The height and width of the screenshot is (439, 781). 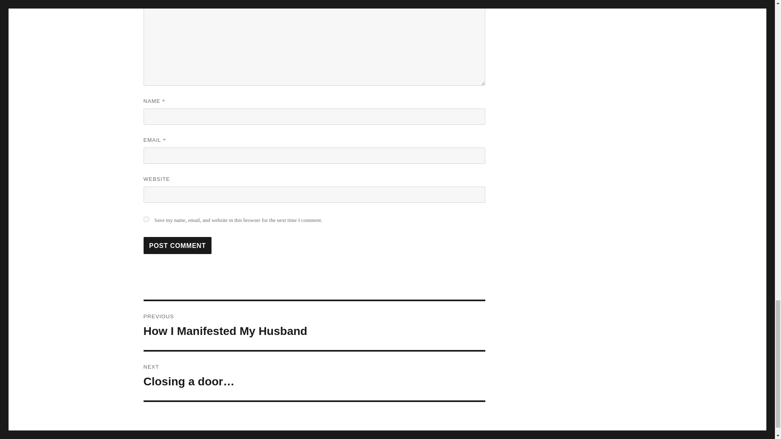 I want to click on Post Comment, so click(x=177, y=246).